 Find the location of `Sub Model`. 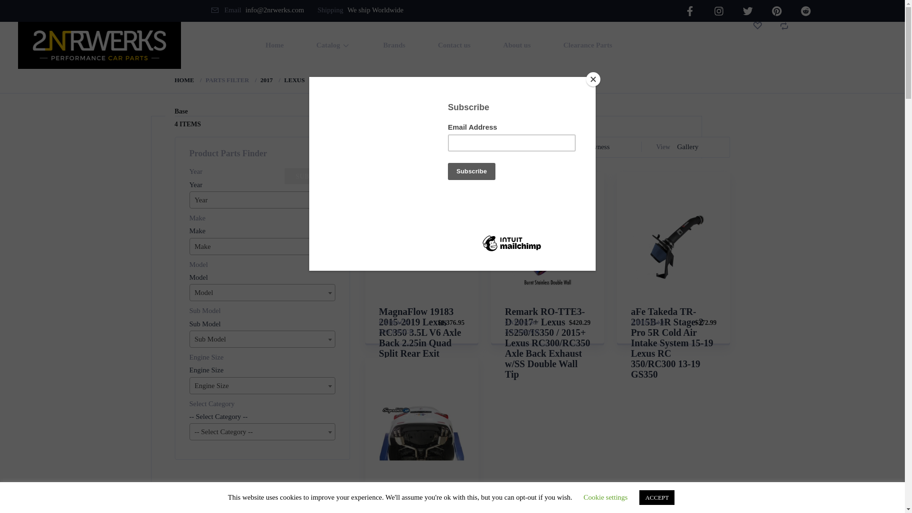

Sub Model is located at coordinates (214, 324).